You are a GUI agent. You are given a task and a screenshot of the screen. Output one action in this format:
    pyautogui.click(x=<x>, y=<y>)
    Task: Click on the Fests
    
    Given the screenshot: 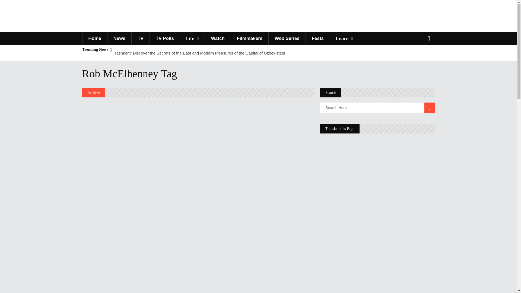 What is the action you would take?
    pyautogui.click(x=317, y=39)
    